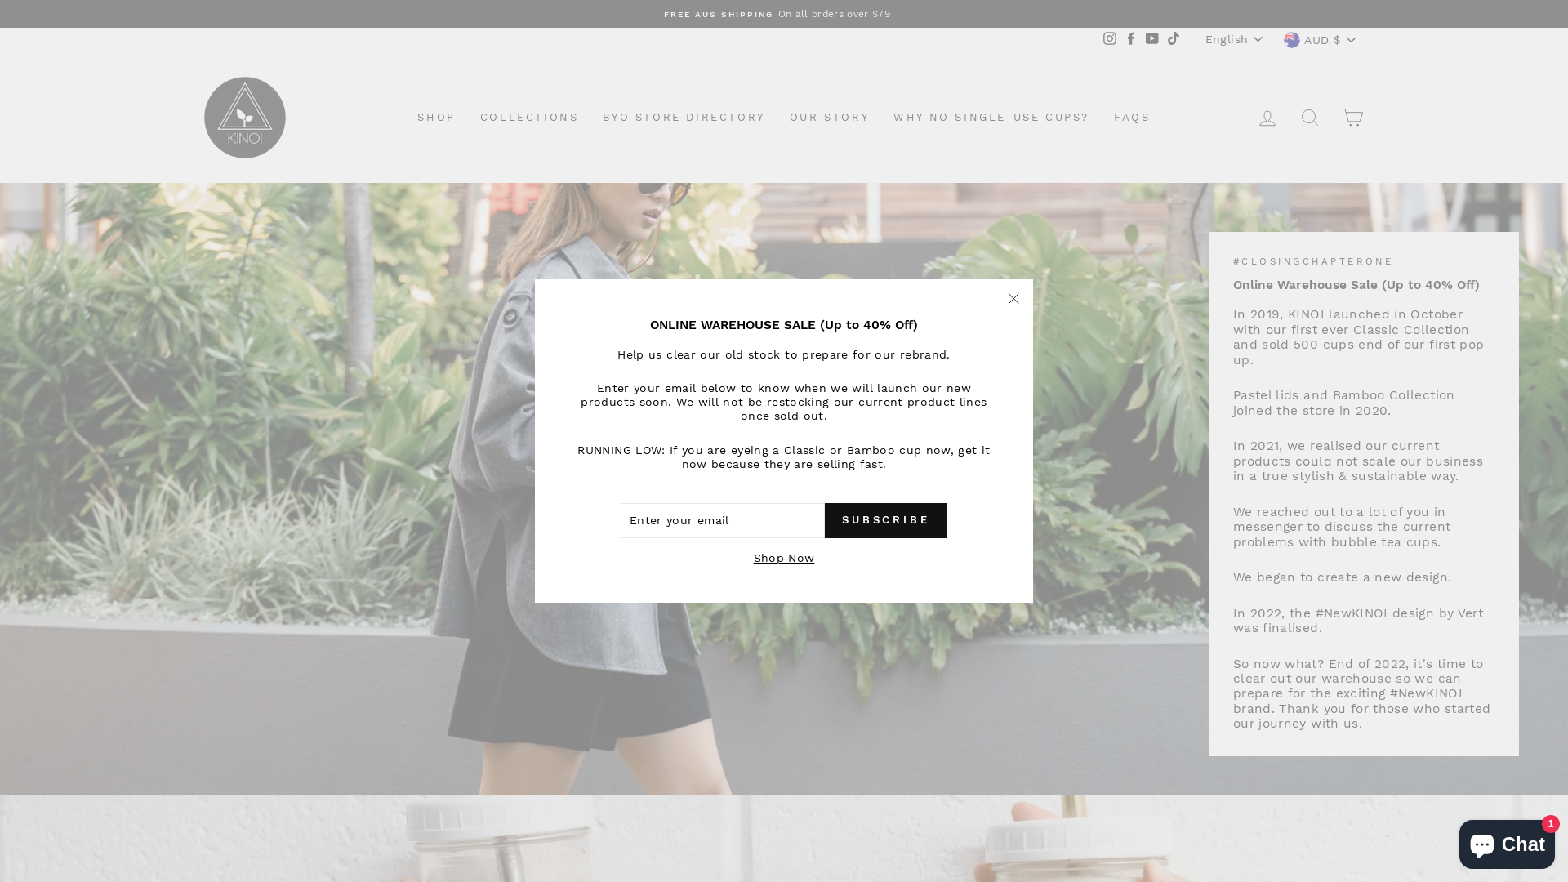  Describe the element at coordinates (0, 0) in the screenshot. I see `Skip to content` at that location.